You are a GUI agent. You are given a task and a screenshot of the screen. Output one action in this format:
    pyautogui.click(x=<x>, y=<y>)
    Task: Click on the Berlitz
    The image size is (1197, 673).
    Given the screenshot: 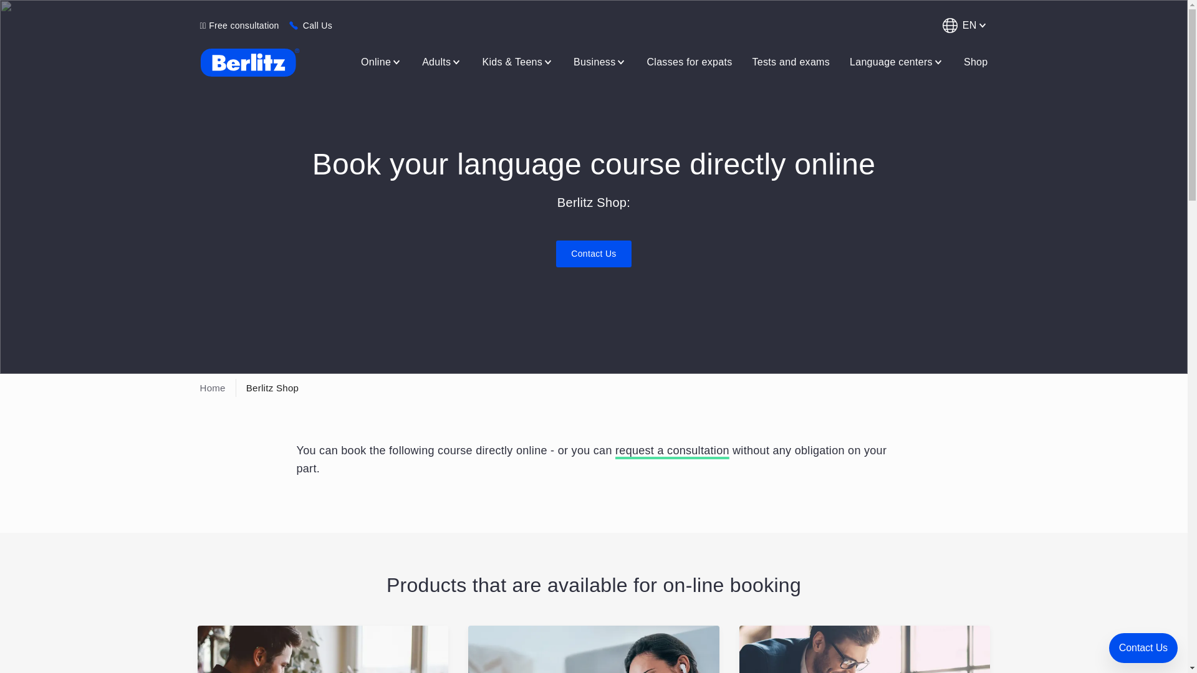 What is the action you would take?
    pyautogui.click(x=249, y=62)
    